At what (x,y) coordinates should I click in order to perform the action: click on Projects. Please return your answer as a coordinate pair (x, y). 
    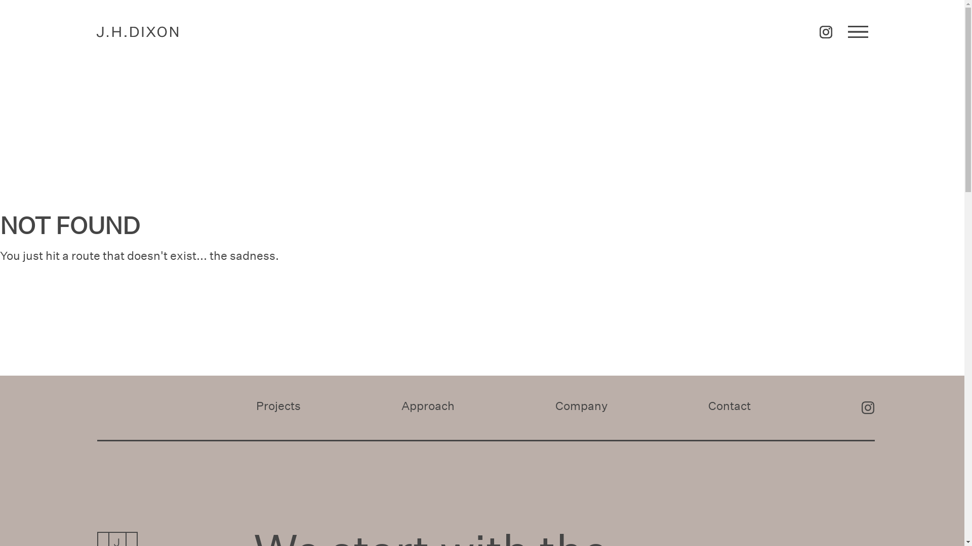
    Looking at the image, I should click on (278, 405).